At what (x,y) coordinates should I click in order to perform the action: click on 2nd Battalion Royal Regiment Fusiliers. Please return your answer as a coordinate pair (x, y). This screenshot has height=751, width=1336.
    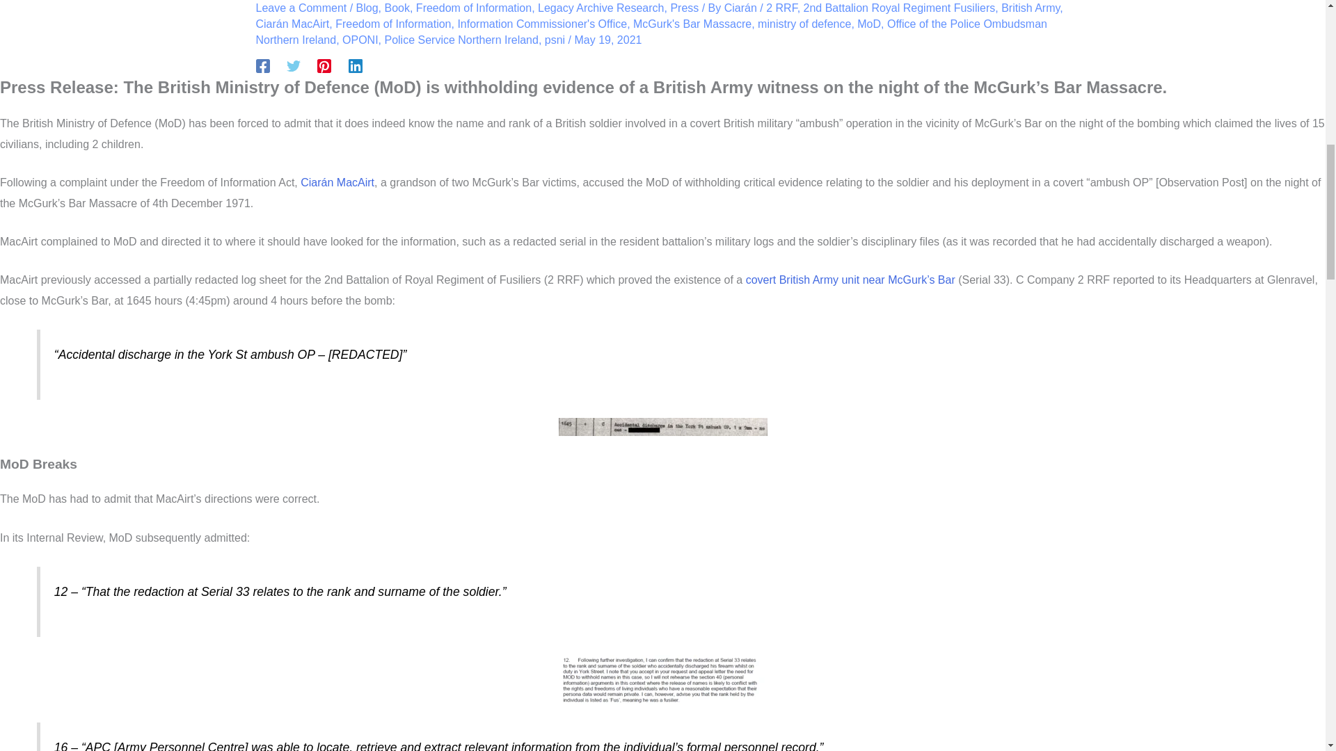
    Looking at the image, I should click on (899, 8).